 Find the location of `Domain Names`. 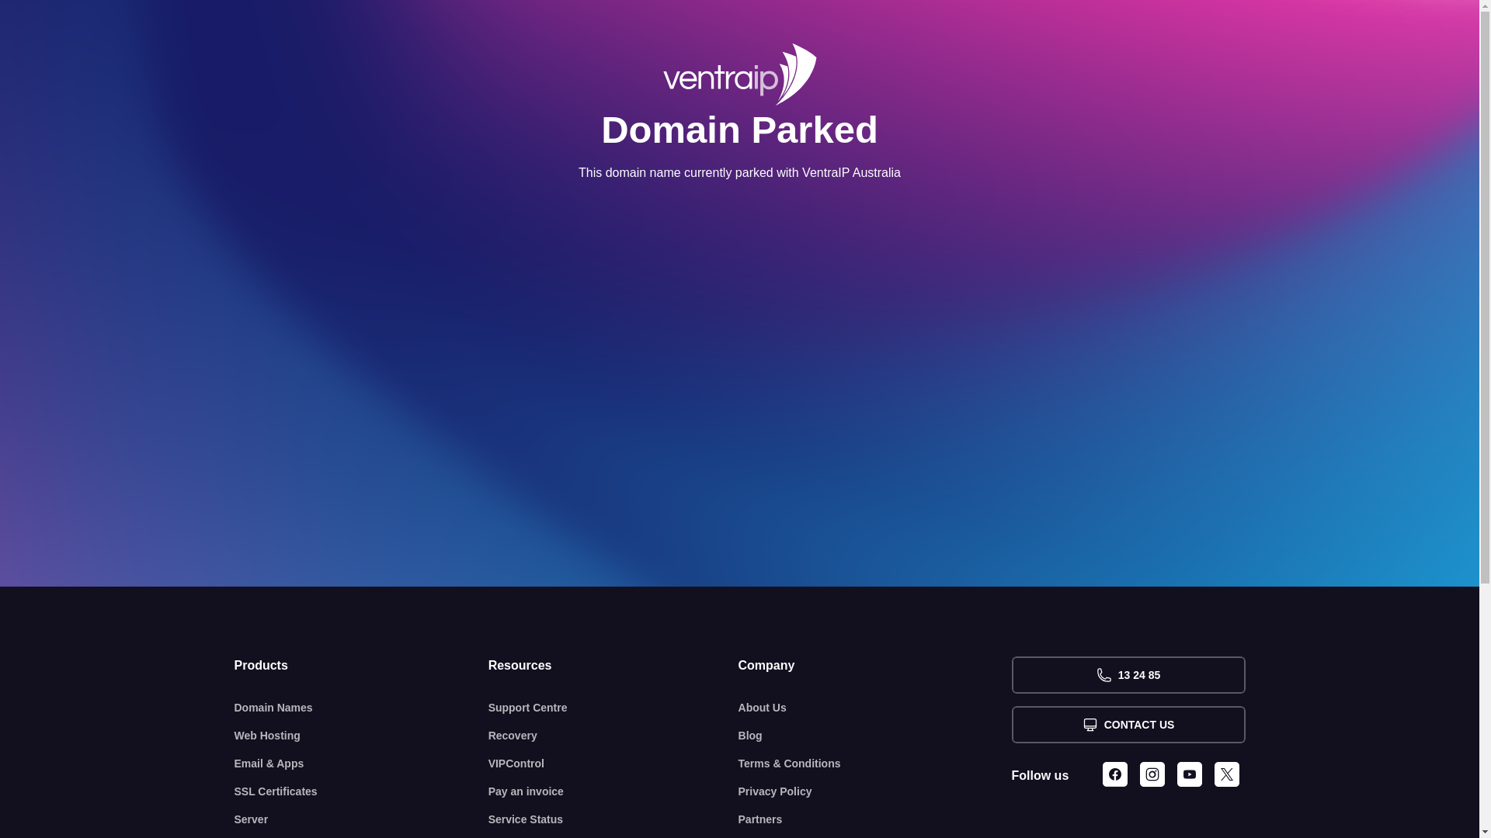

Domain Names is located at coordinates (362, 708).